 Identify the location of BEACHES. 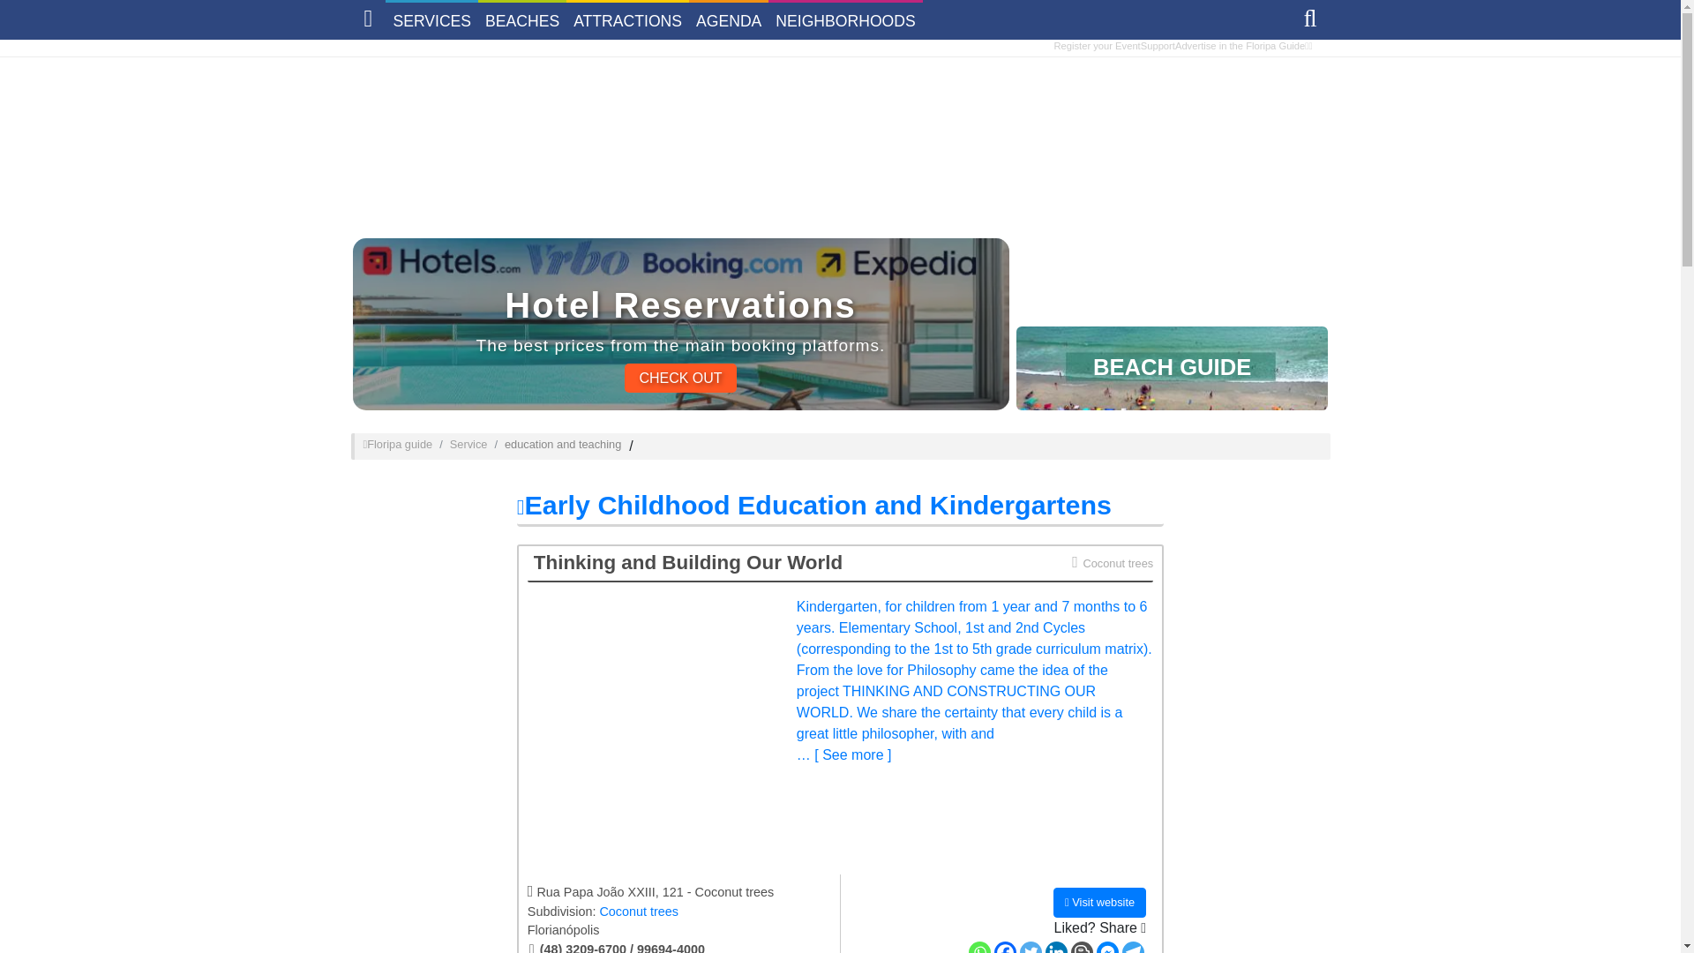
(521, 19).